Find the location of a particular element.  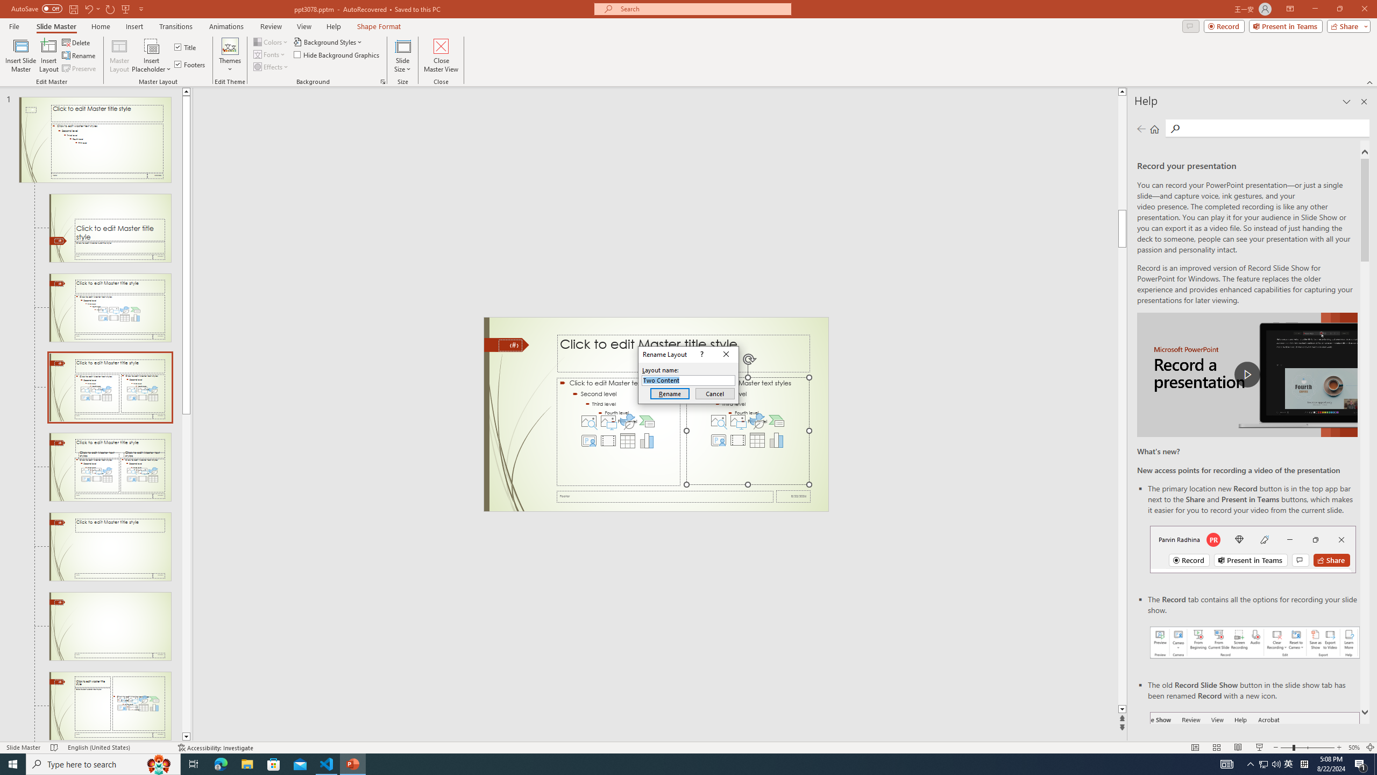

Slide Title Slide Layout: used by slide(s) 1 is located at coordinates (110, 228).